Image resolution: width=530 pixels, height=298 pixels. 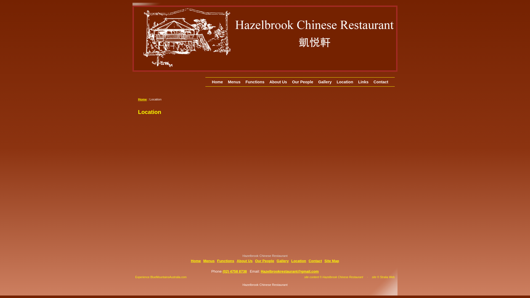 I want to click on Gallery, so click(x=283, y=261).